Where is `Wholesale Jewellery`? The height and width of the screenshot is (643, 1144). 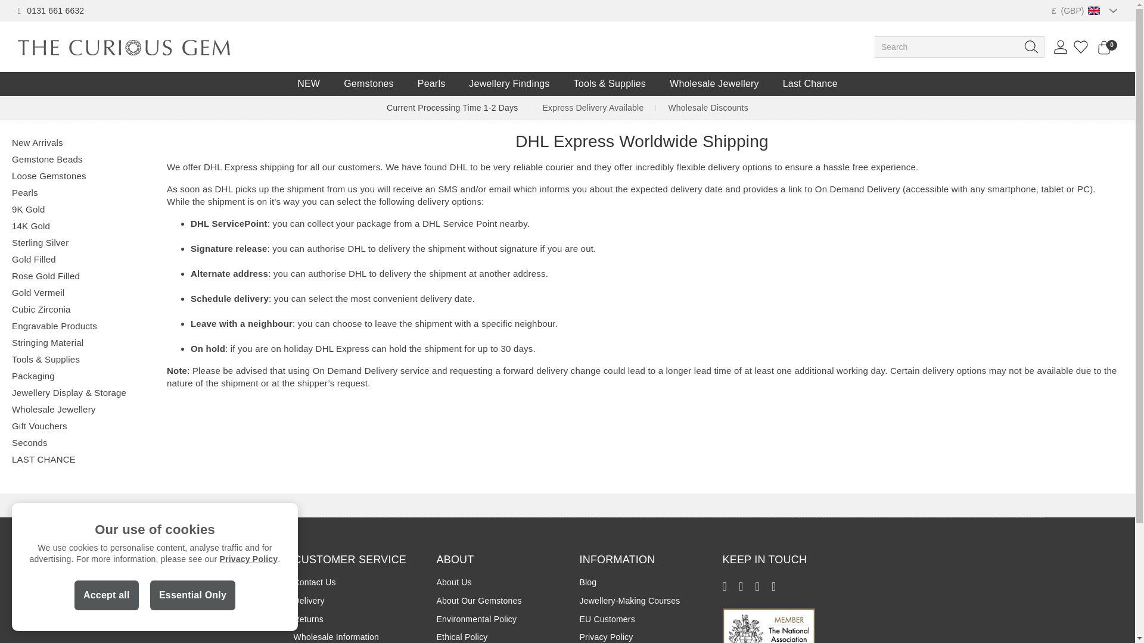
Wholesale Jewellery is located at coordinates (714, 83).